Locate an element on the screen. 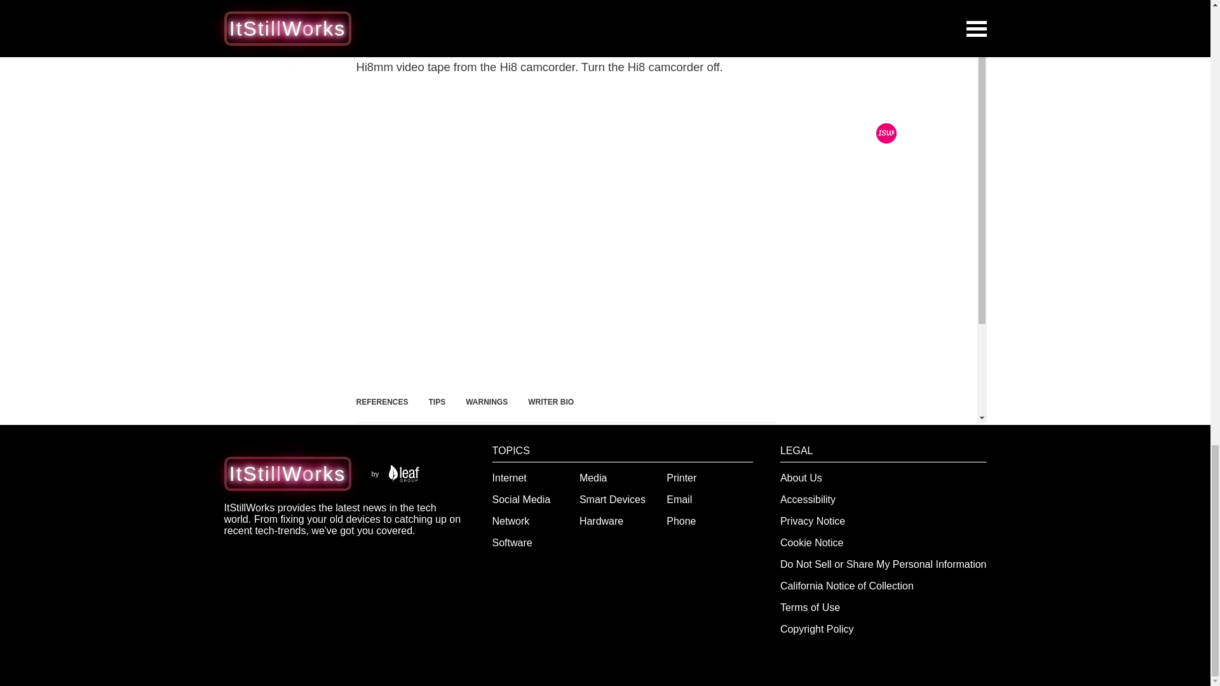  Terms of Use is located at coordinates (810, 607).